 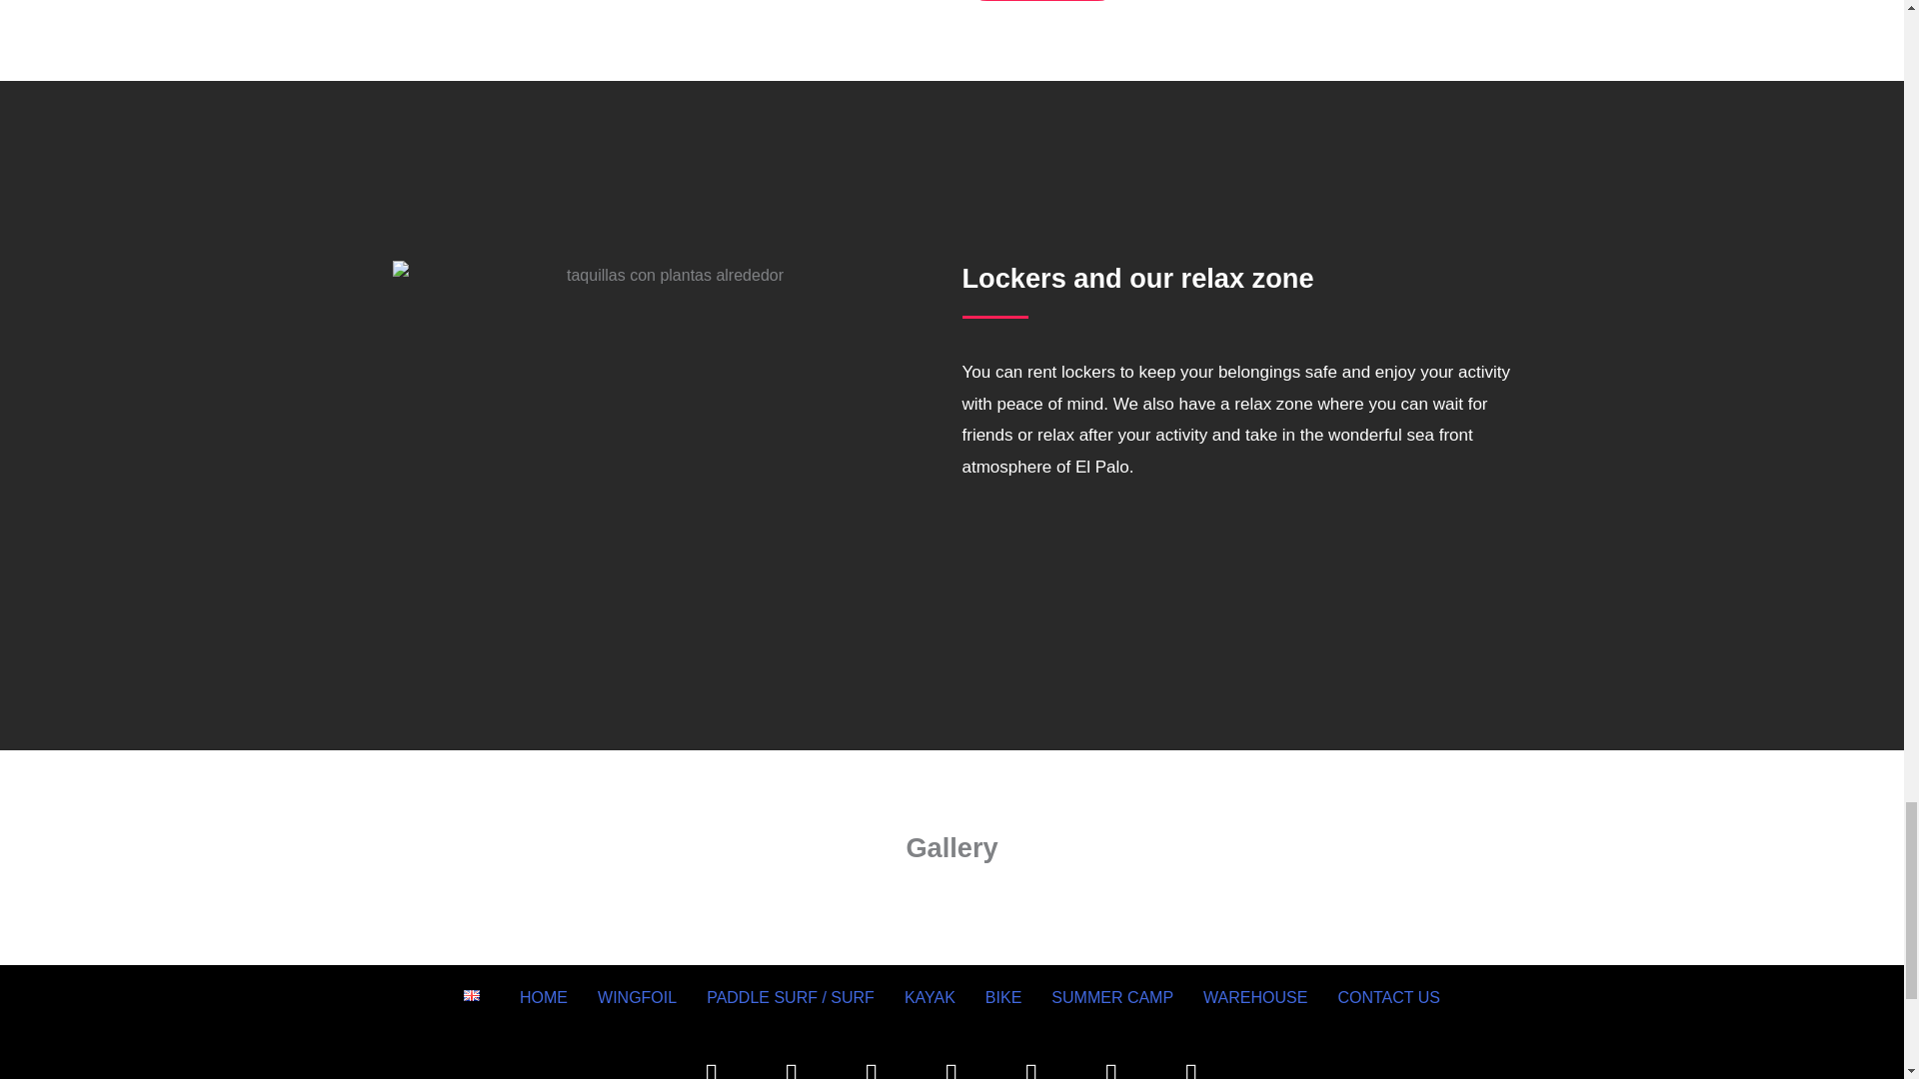 I want to click on SUMMER CAMP, so click(x=1111, y=997).